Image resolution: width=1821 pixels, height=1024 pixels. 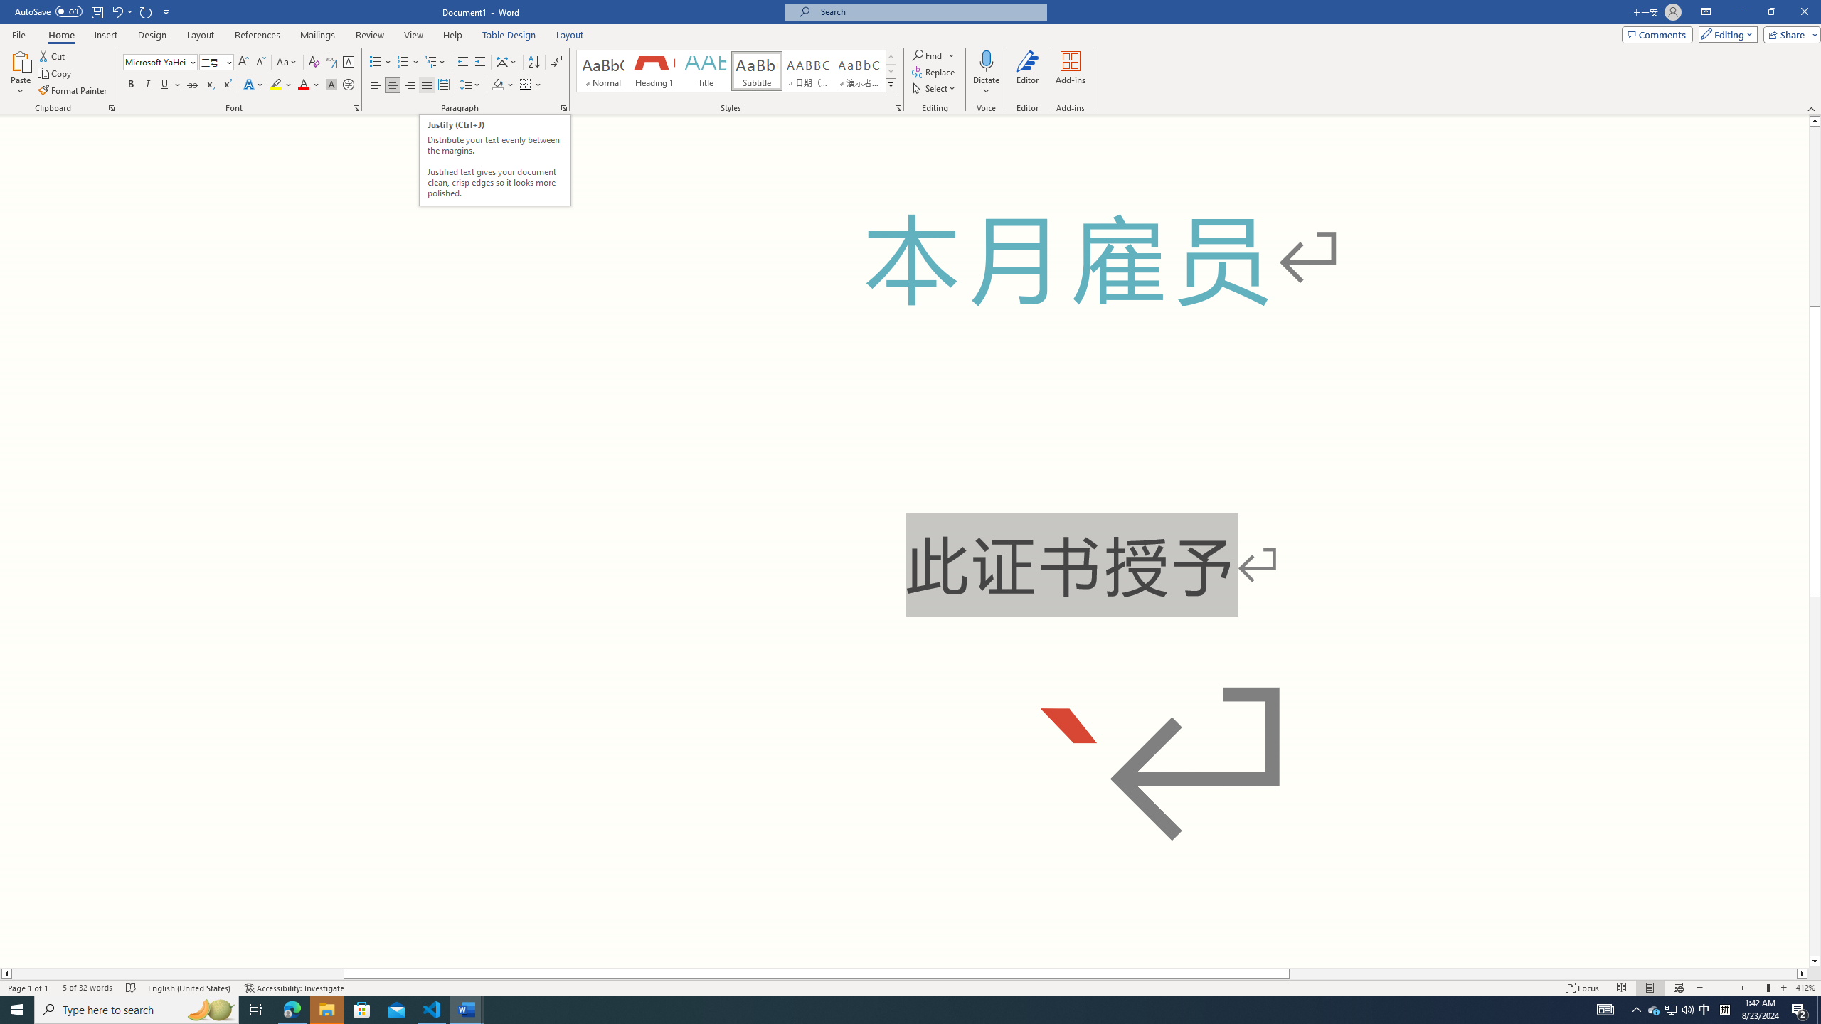 What do you see at coordinates (349, 63) in the screenshot?
I see `Character Border` at bounding box center [349, 63].